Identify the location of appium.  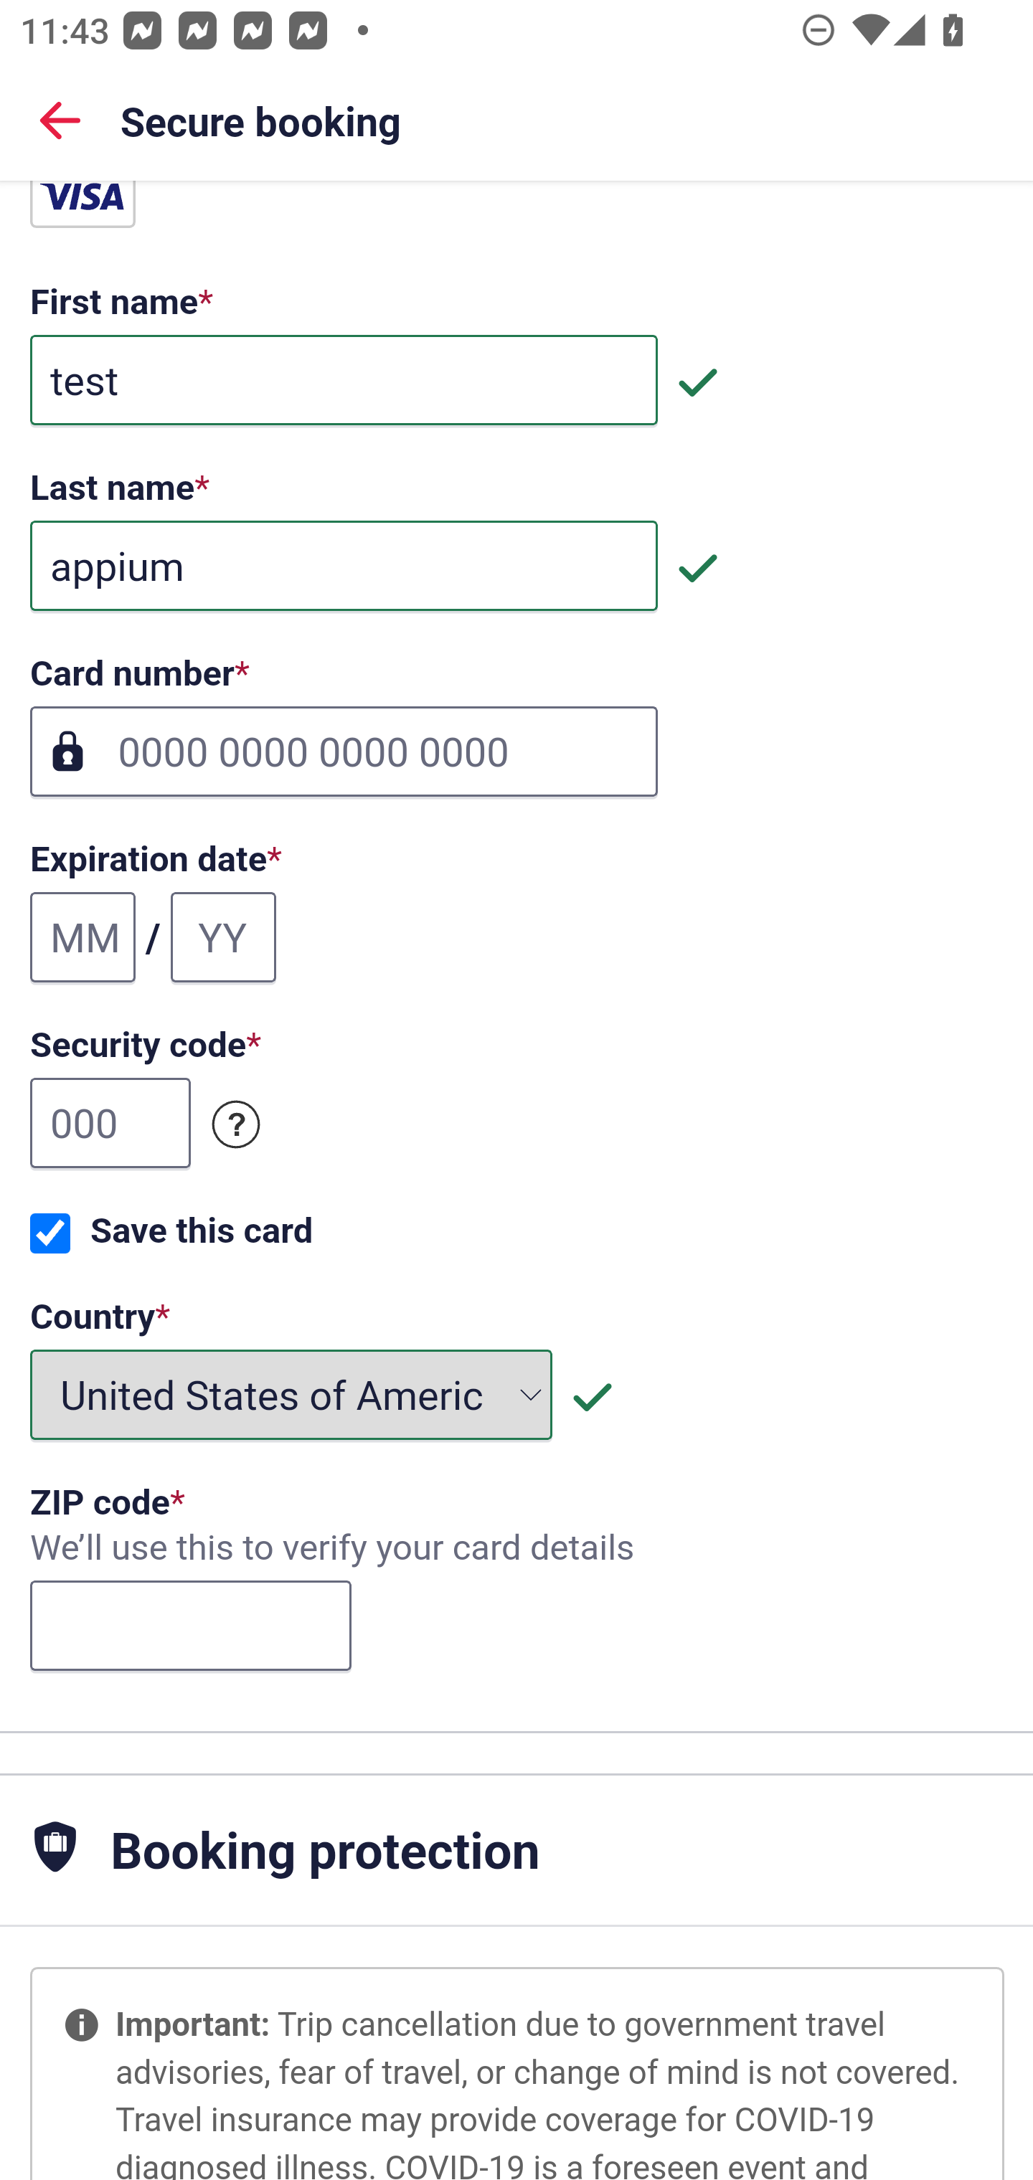
(344, 565).